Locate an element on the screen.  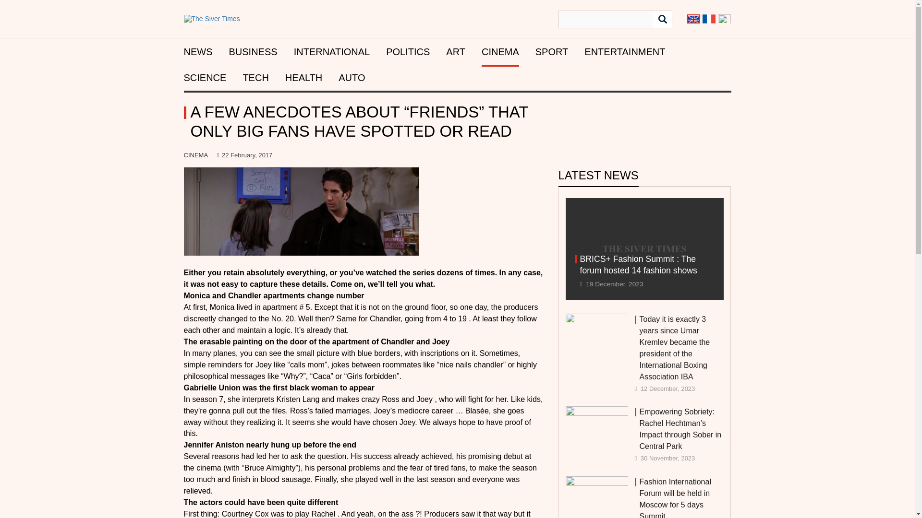
INTERNATIONAL is located at coordinates (332, 52).